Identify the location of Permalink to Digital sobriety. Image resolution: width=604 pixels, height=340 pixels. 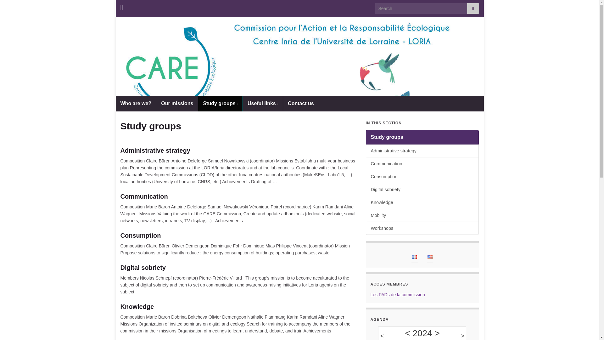
(238, 268).